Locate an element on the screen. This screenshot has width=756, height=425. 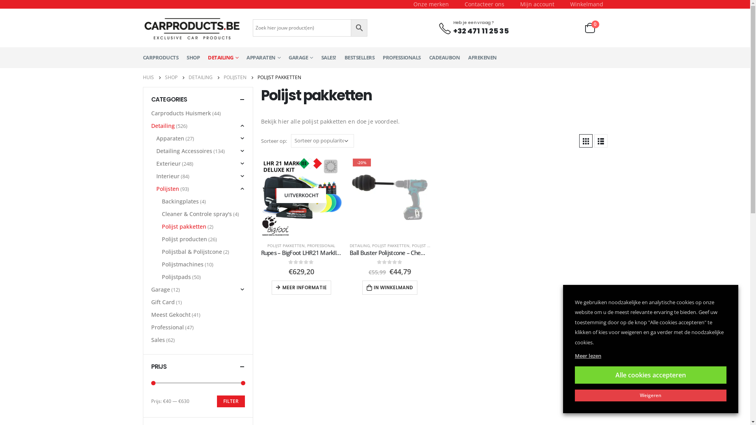
MEER INFORMATIE is located at coordinates (302, 288).